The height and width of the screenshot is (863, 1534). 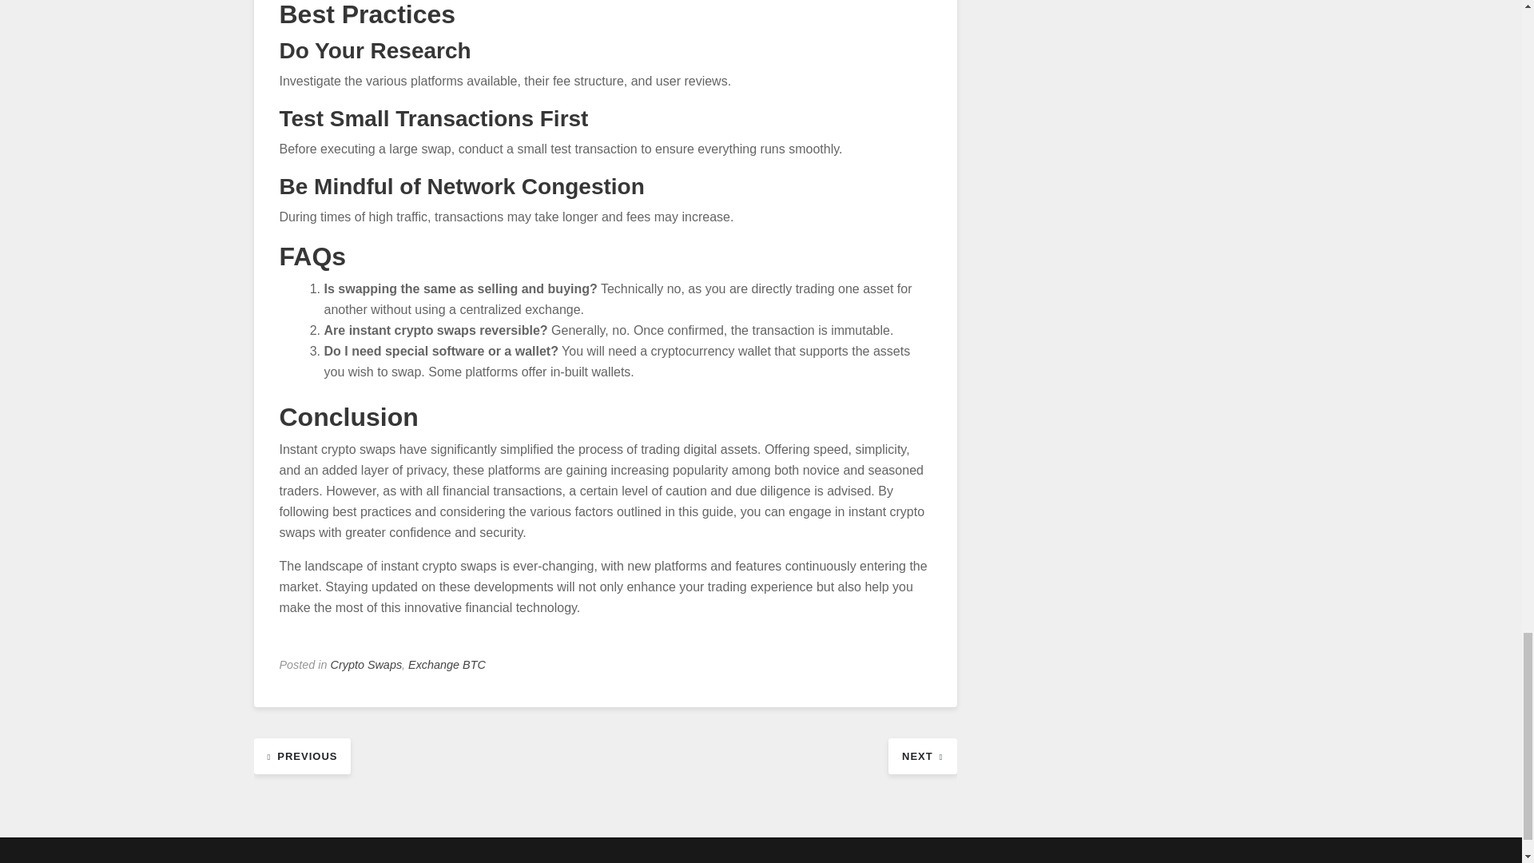 What do you see at coordinates (922, 755) in the screenshot?
I see `NEXT` at bounding box center [922, 755].